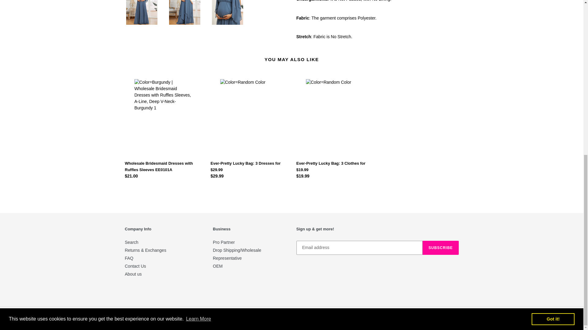 The image size is (588, 330). Describe the element at coordinates (553, 28) in the screenshot. I see `Got it!` at that location.